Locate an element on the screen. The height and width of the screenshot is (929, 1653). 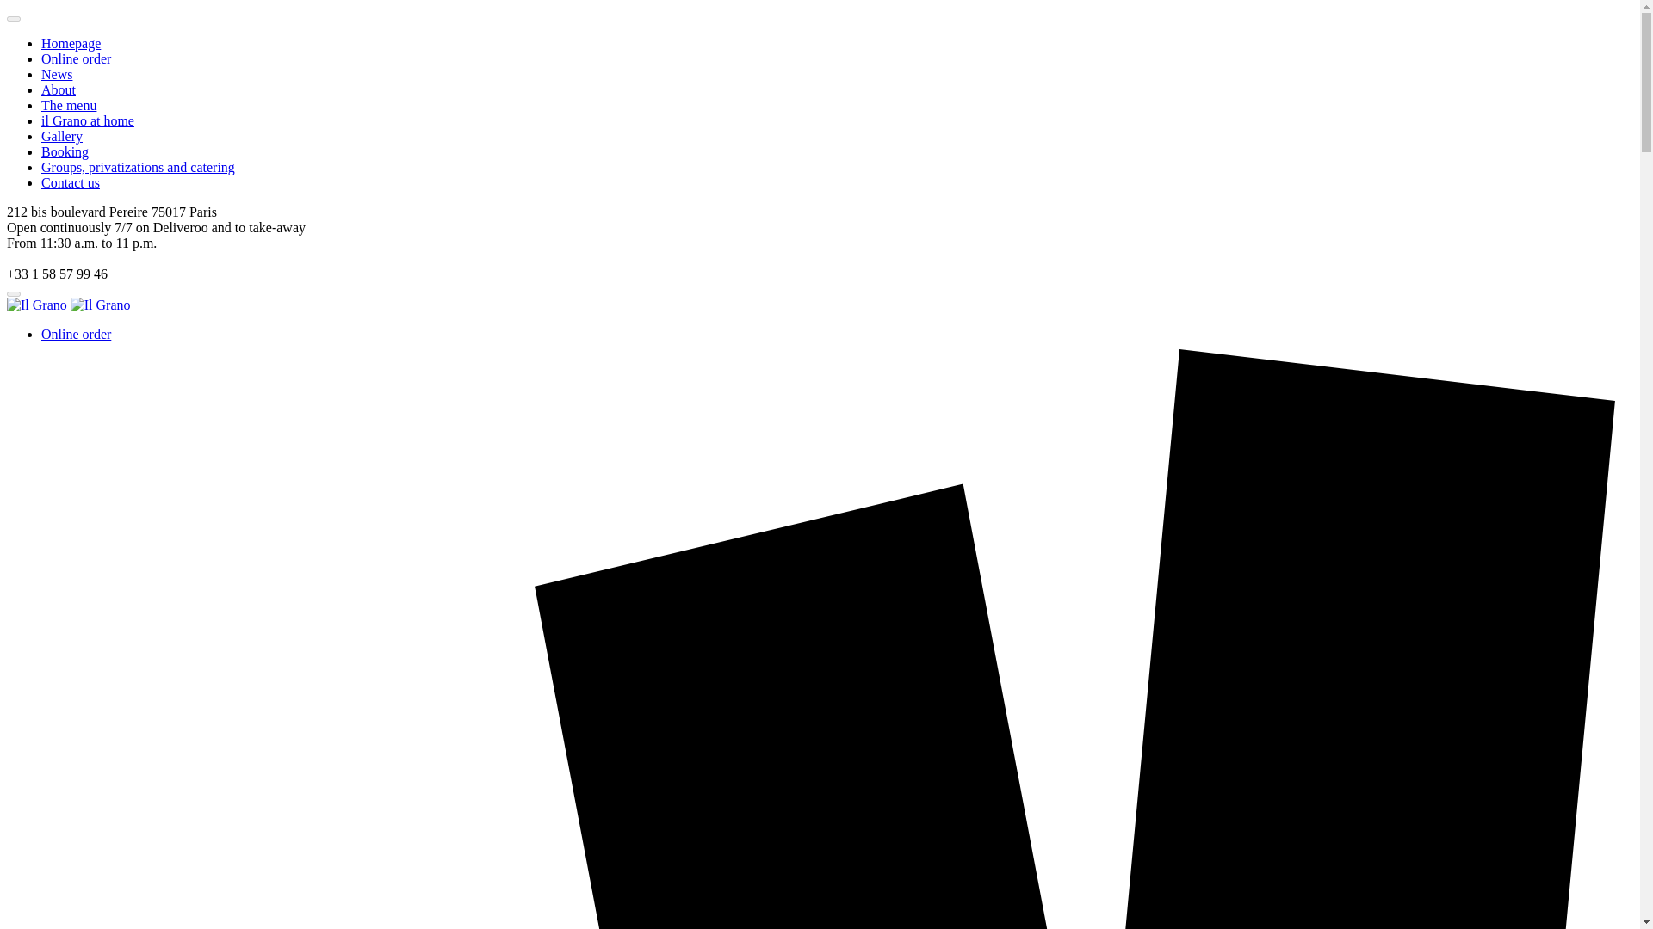
Online order is located at coordinates (76, 334).